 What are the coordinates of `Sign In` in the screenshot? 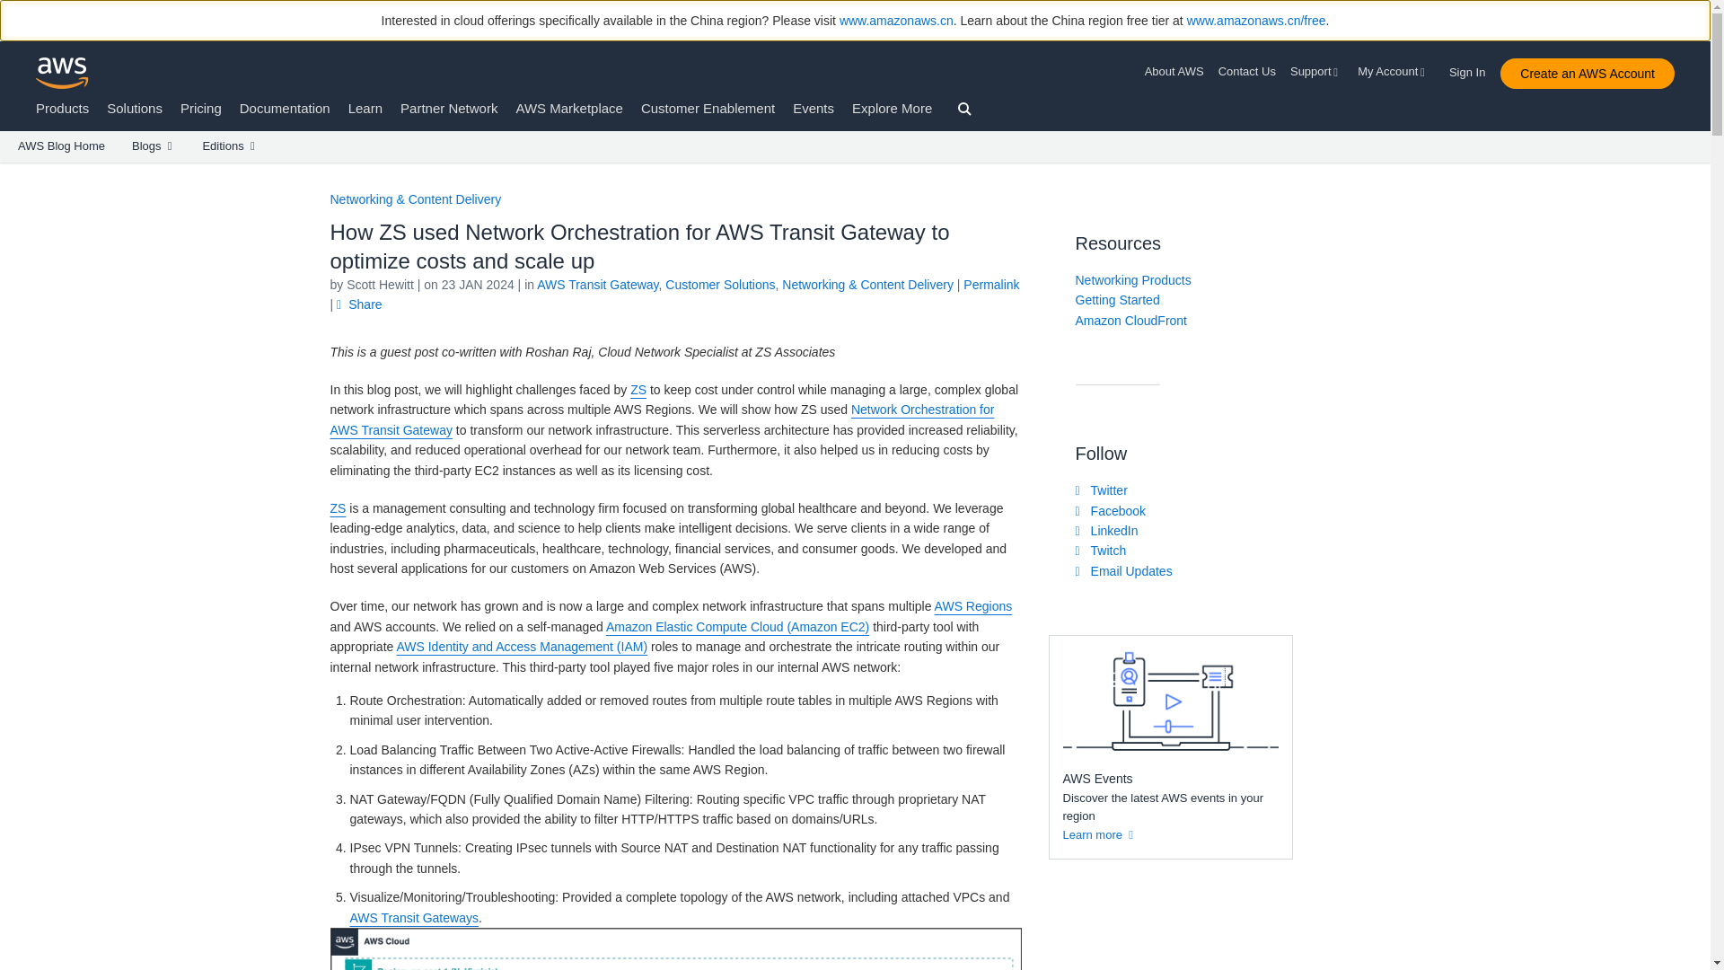 It's located at (1473, 68).